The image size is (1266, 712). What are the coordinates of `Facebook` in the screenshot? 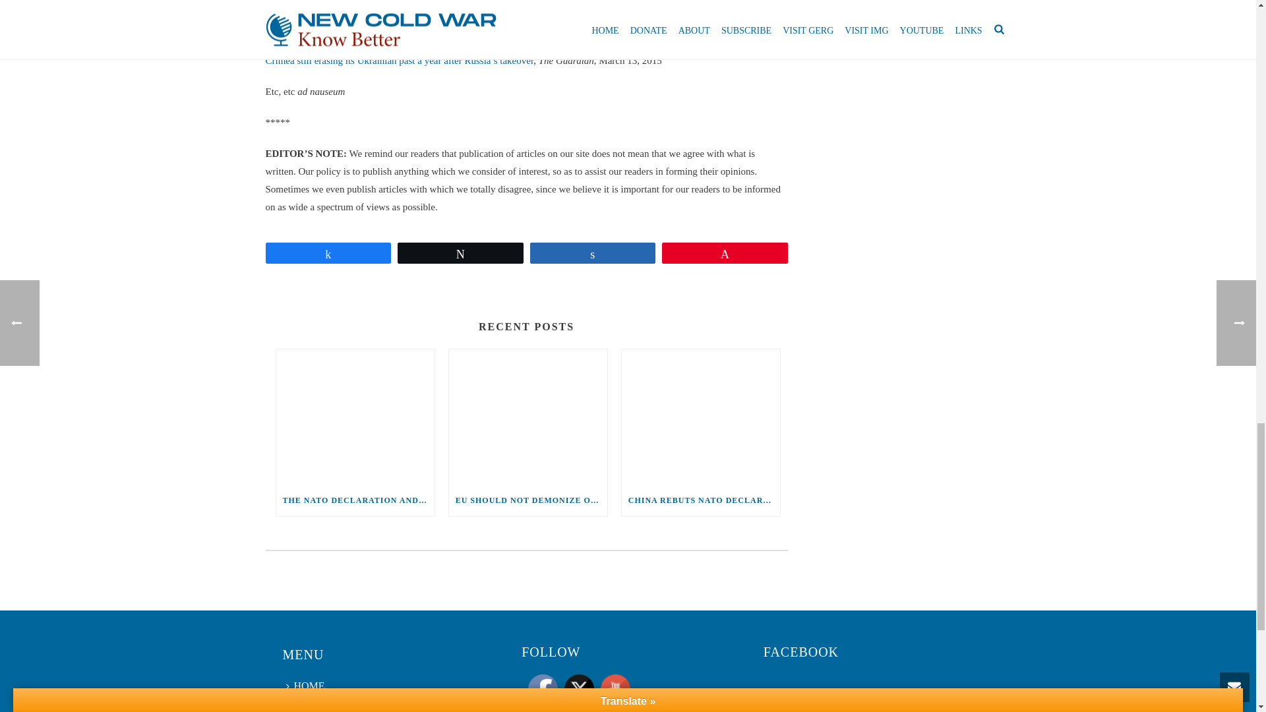 It's located at (543, 689).